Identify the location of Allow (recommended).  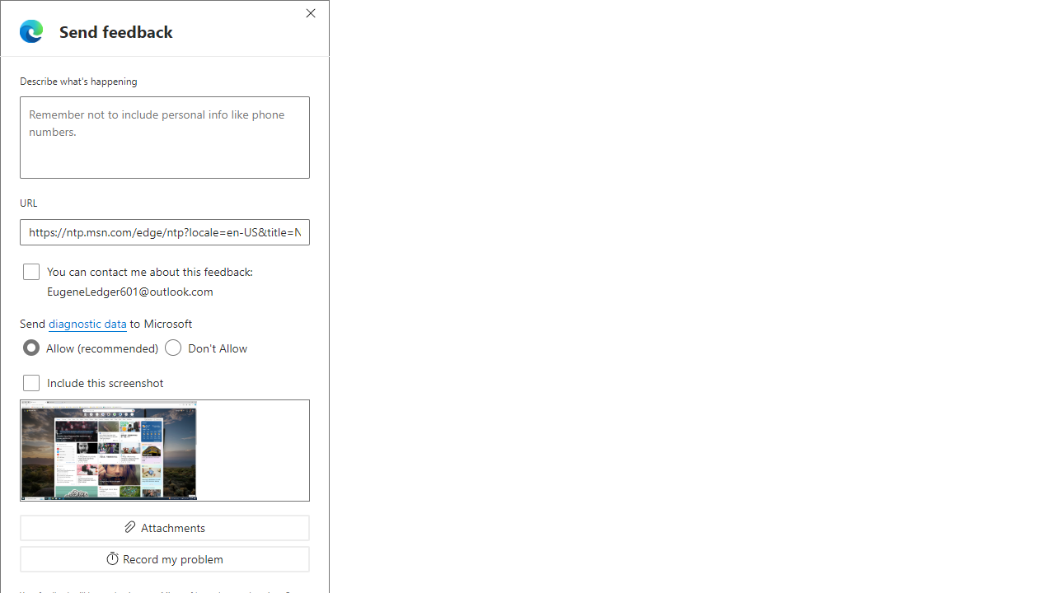
(31, 348).